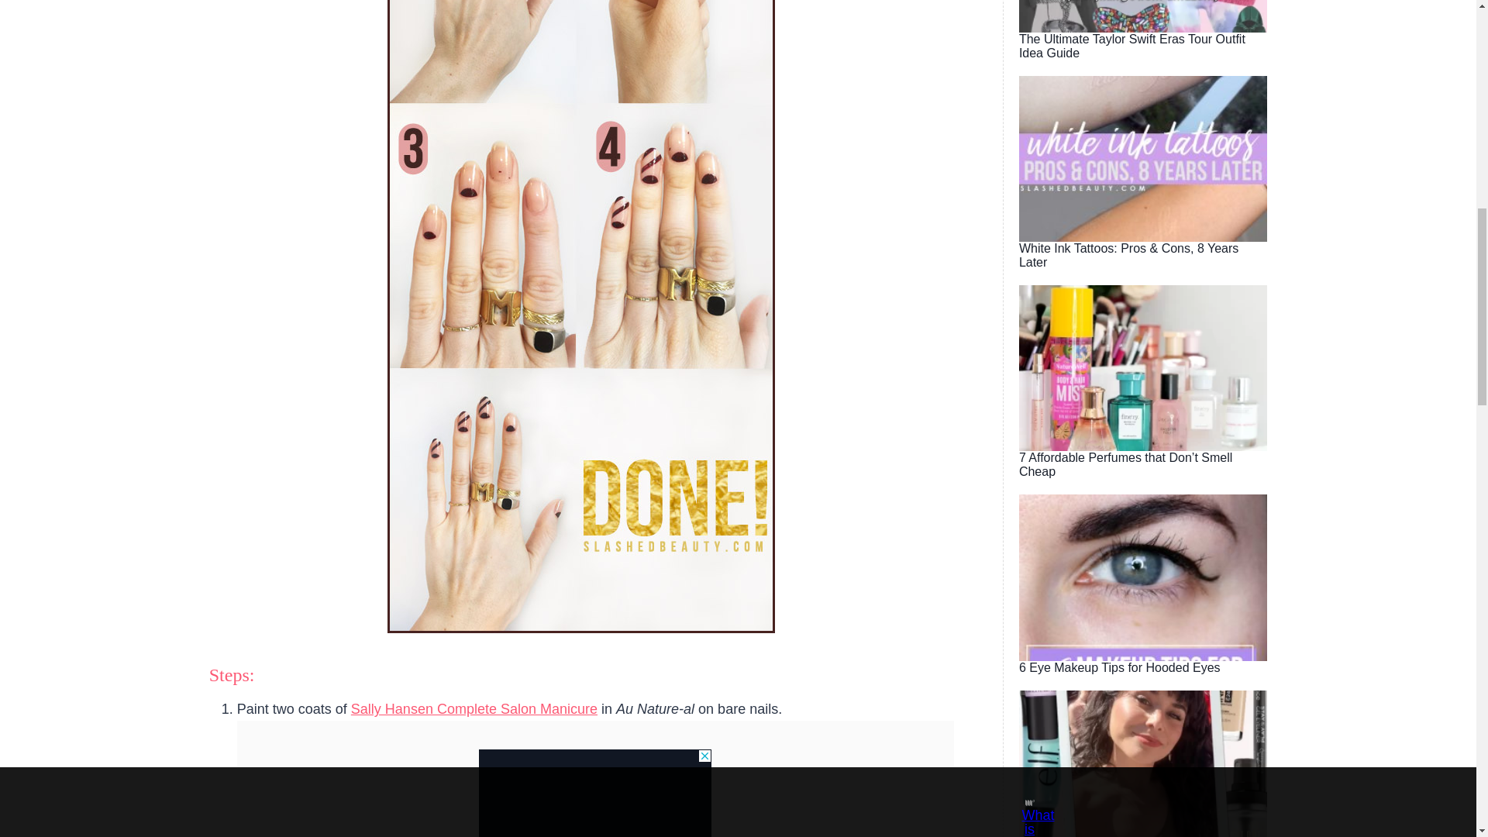 The image size is (1488, 837). I want to click on 3rd party ad content, so click(595, 793).